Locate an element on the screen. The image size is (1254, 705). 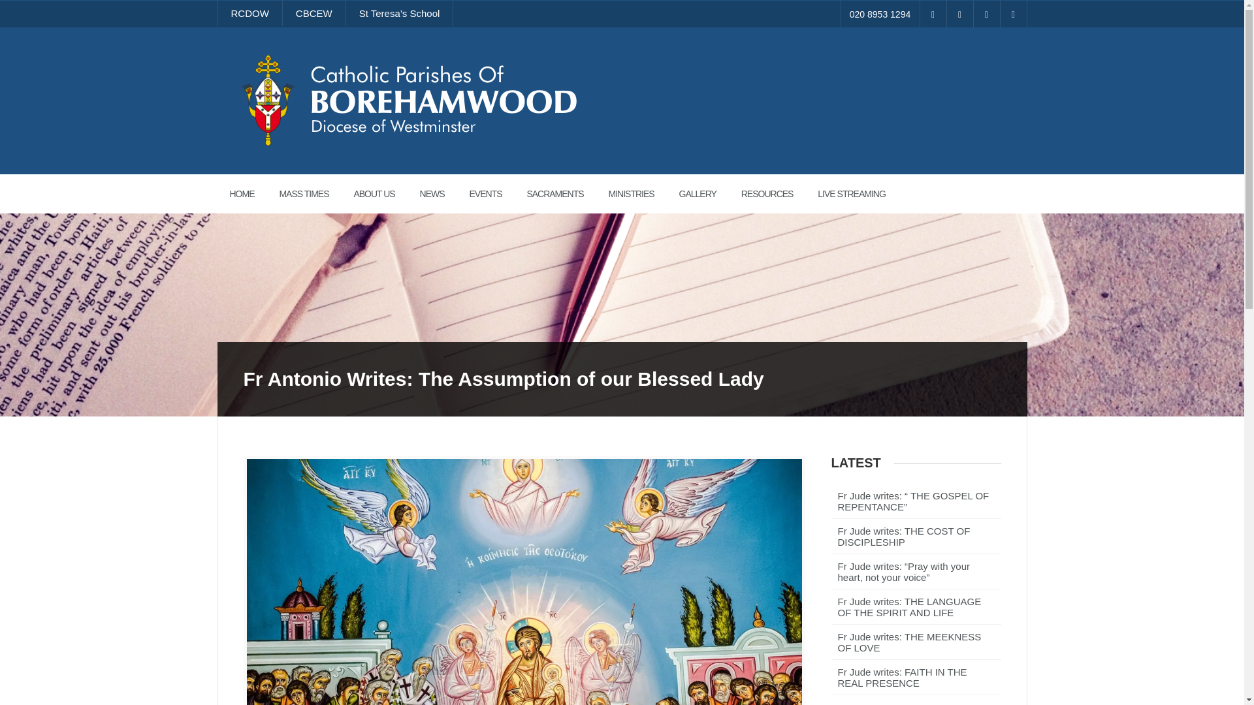
RESOURCES is located at coordinates (767, 193).